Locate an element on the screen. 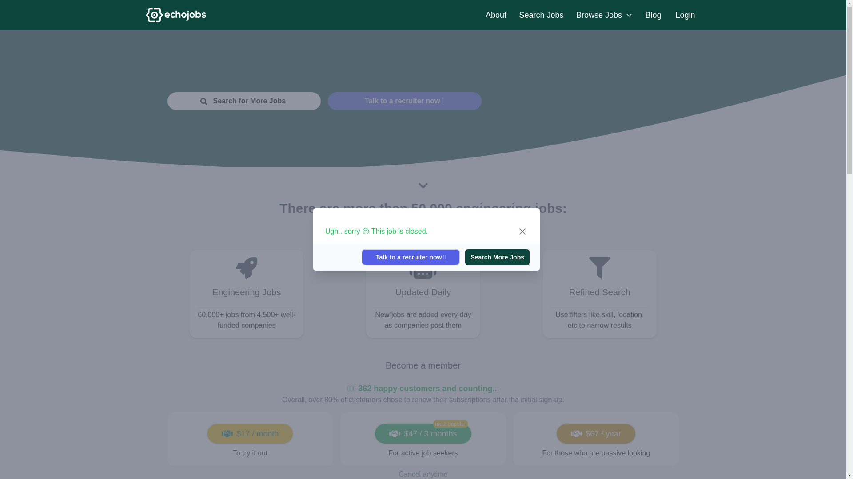 Image resolution: width=853 pixels, height=479 pixels. Search for More Jobs is located at coordinates (243, 101).